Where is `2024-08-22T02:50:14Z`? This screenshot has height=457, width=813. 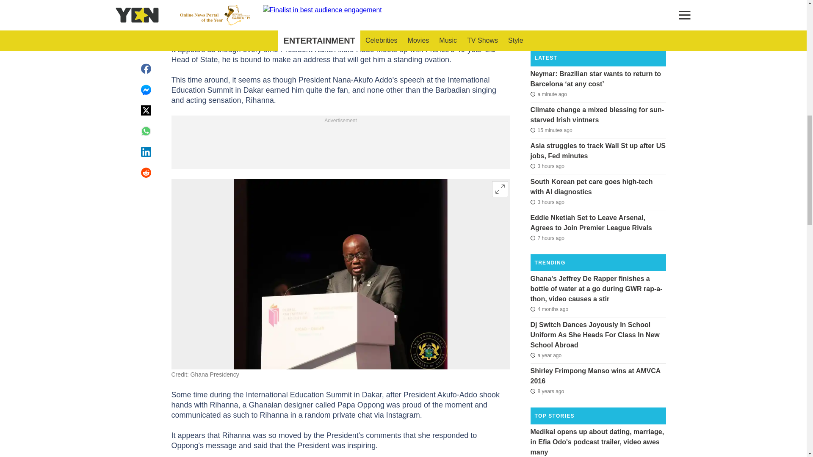
2024-08-22T02:50:14Z is located at coordinates (547, 202).